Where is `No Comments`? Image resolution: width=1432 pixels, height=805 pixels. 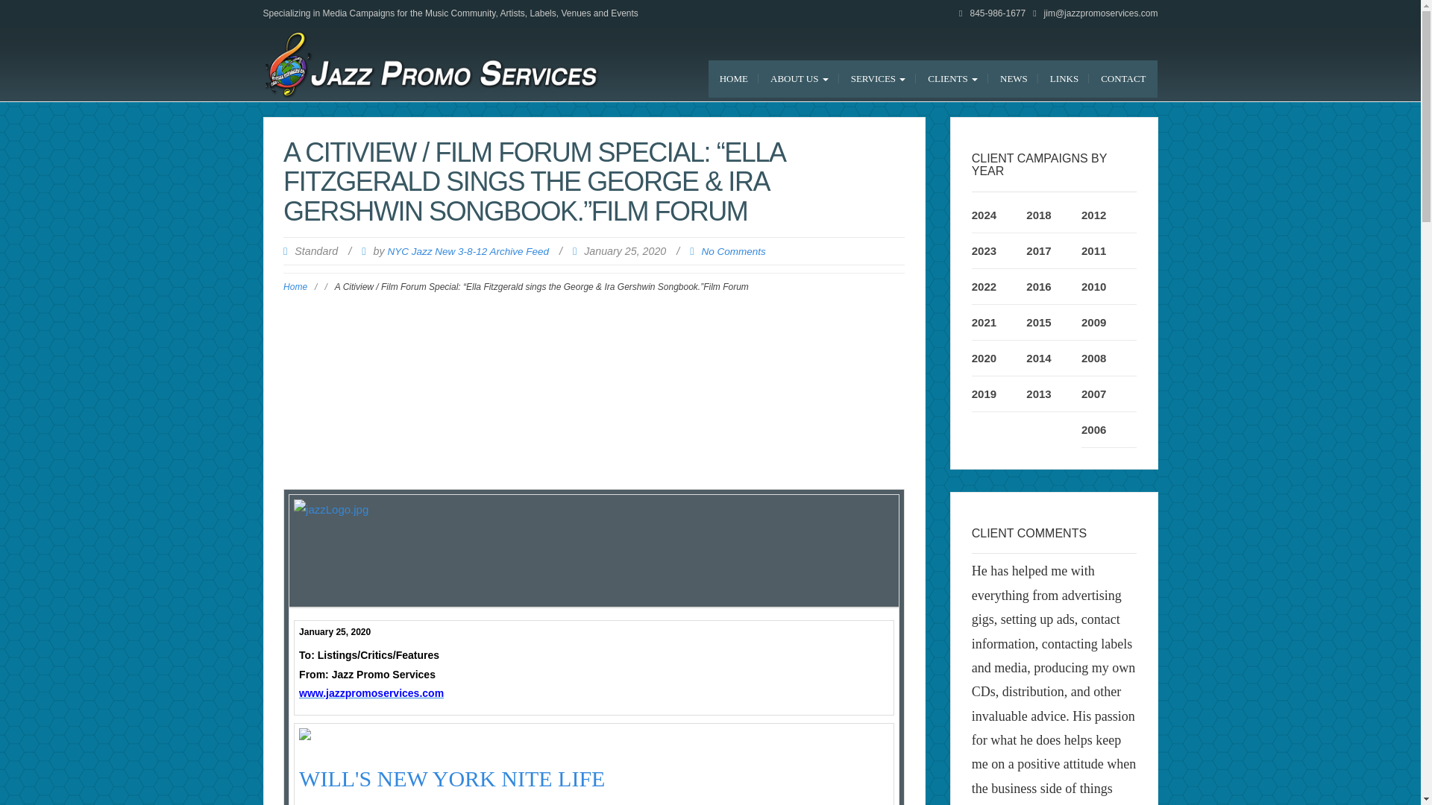 No Comments is located at coordinates (732, 251).